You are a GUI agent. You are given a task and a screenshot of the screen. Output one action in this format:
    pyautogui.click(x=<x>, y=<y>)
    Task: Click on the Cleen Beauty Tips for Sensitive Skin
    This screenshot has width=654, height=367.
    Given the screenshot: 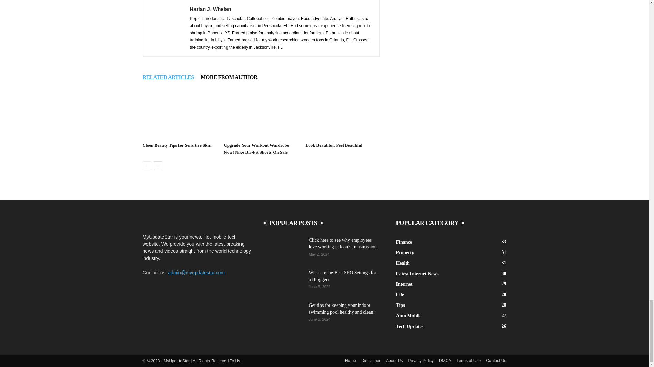 What is the action you would take?
    pyautogui.click(x=179, y=114)
    